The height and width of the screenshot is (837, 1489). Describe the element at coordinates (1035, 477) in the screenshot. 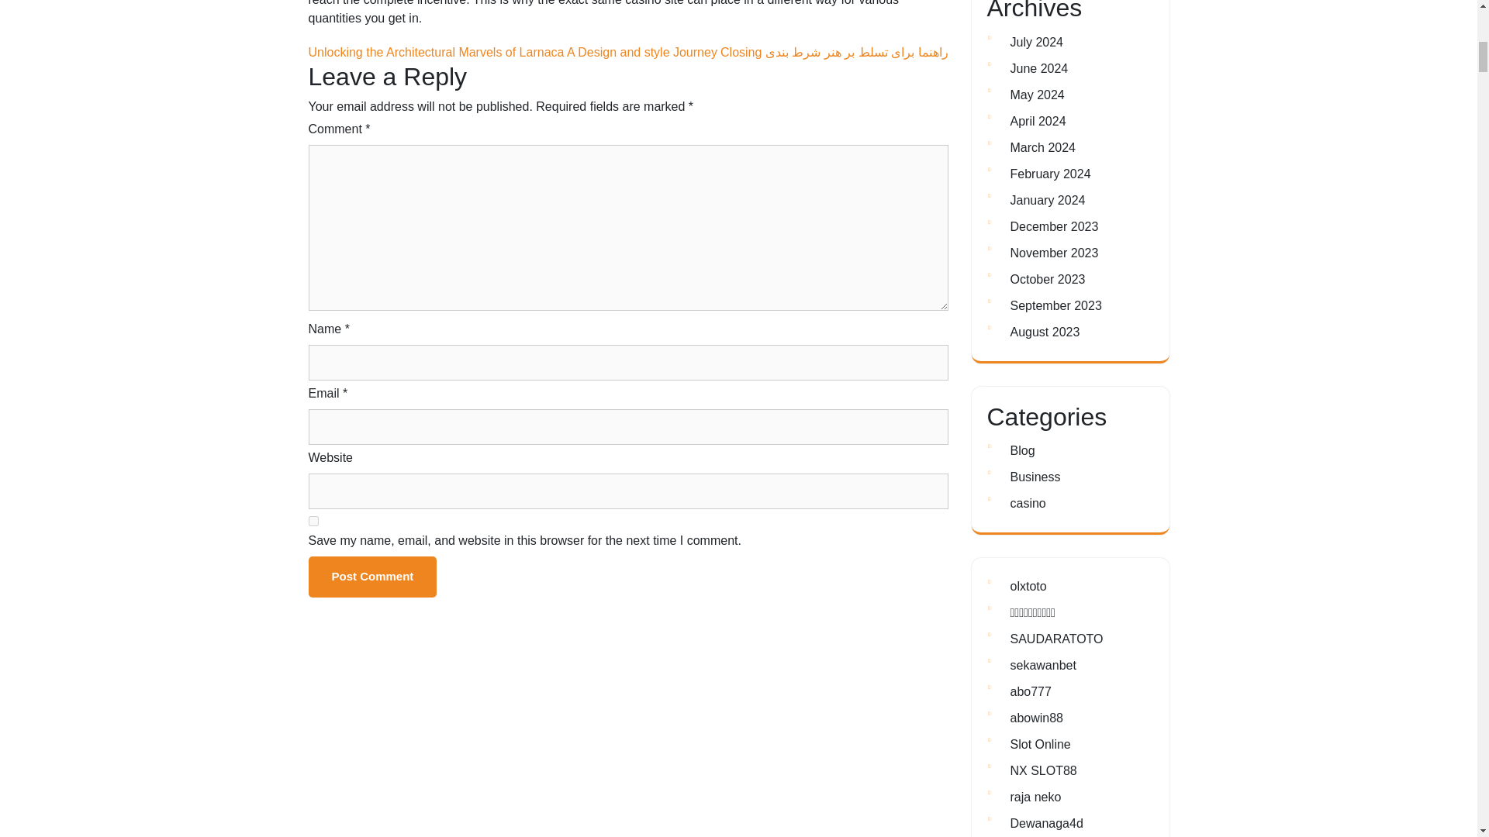

I see `Business` at that location.